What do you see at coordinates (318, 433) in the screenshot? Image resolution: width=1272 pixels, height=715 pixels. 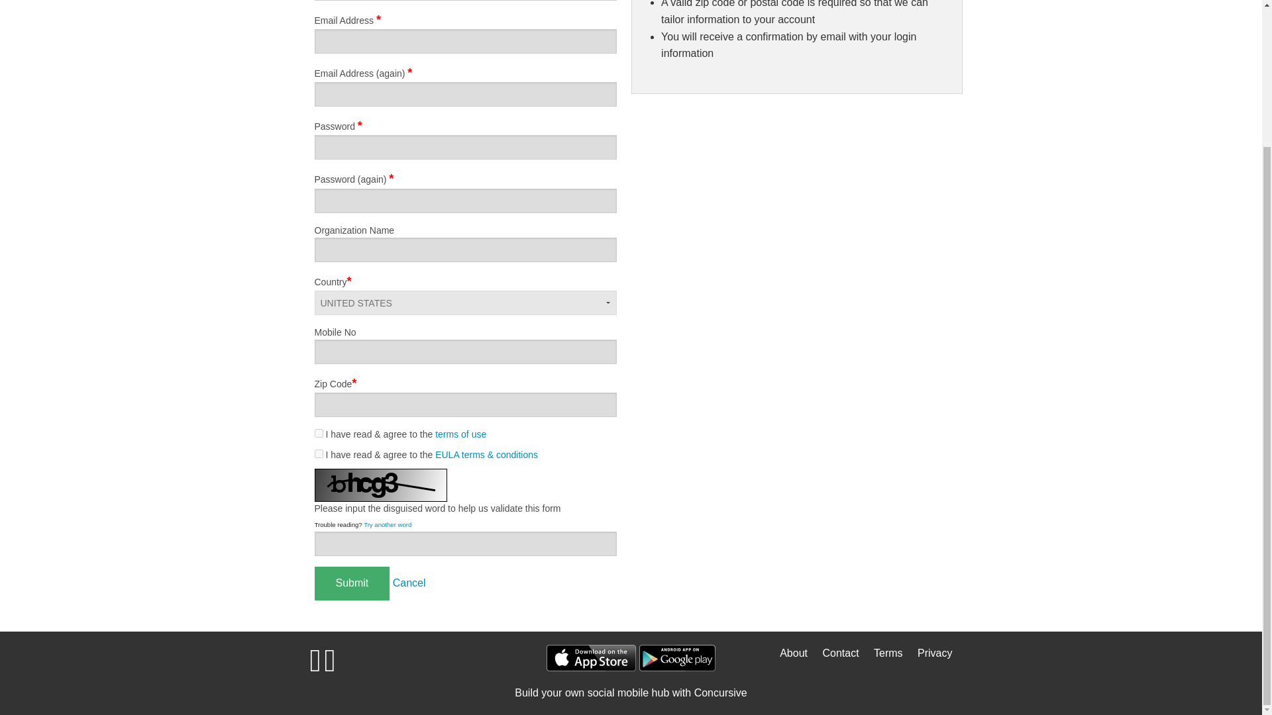 I see `accept` at bounding box center [318, 433].